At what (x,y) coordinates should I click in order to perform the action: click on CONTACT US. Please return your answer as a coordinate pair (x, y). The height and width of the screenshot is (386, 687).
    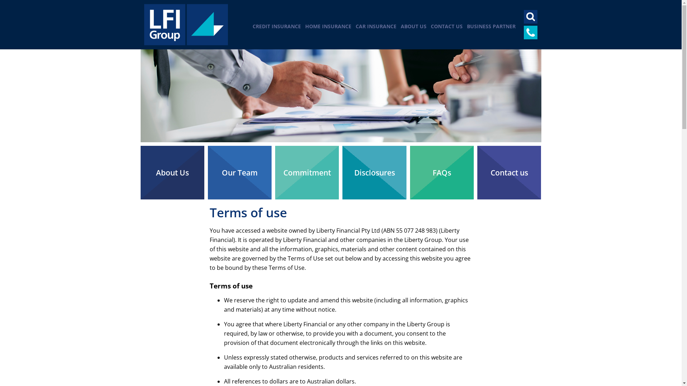
    Looking at the image, I should click on (449, 26).